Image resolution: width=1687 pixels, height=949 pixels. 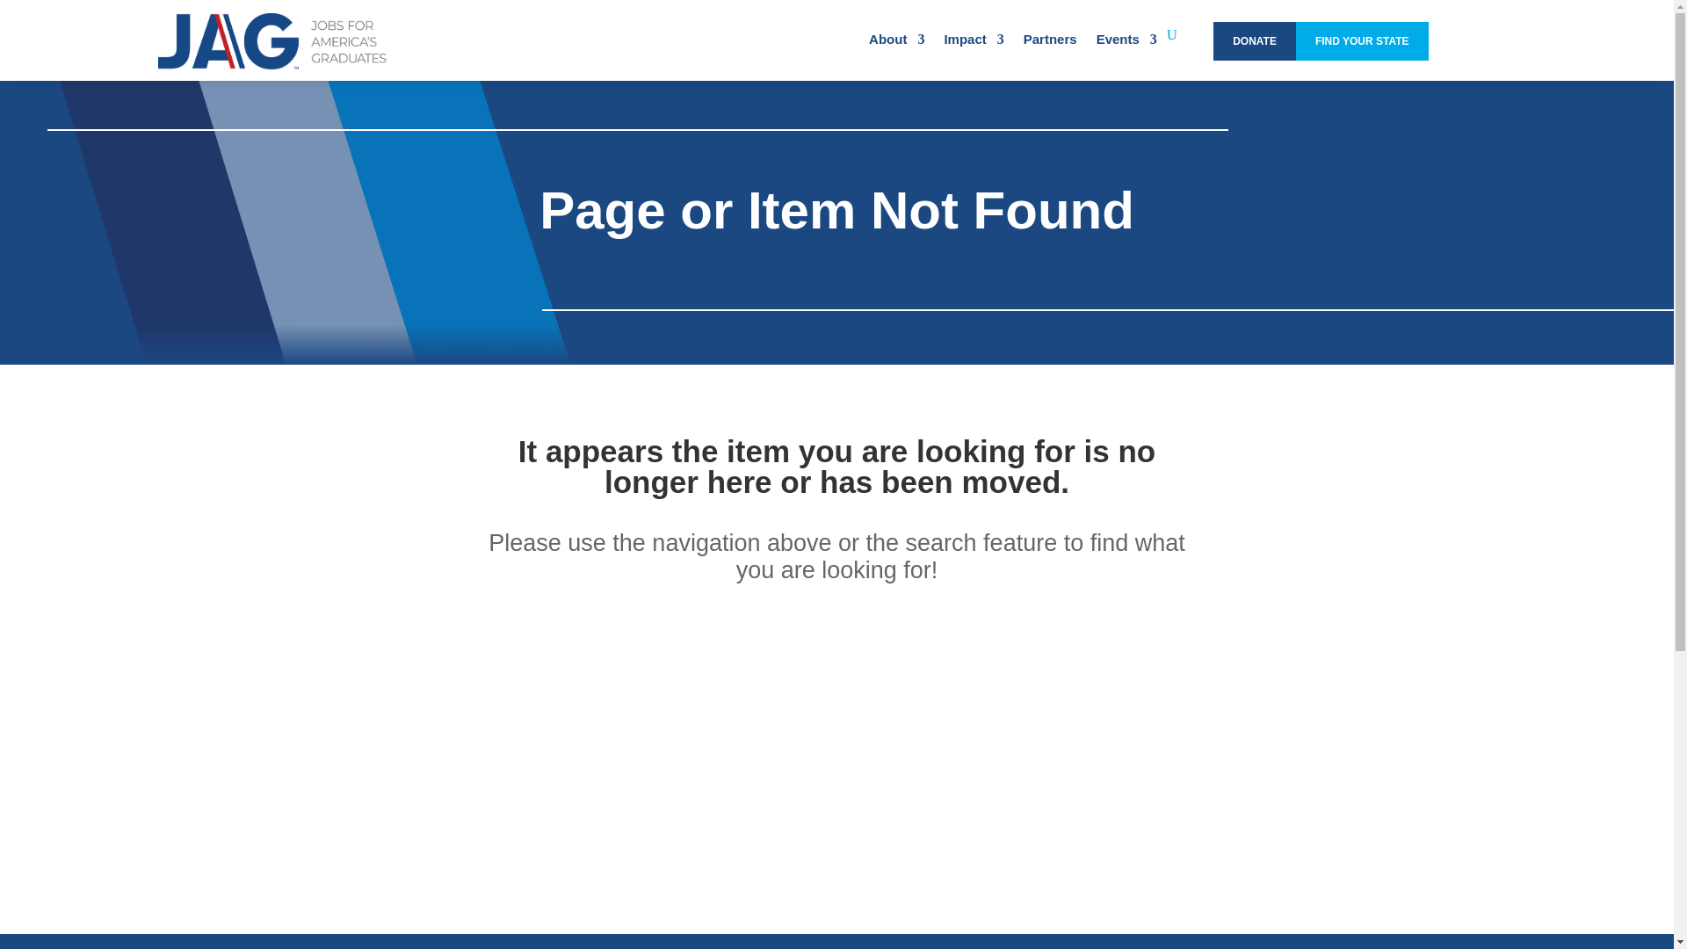 I want to click on Partners, so click(x=1051, y=56).